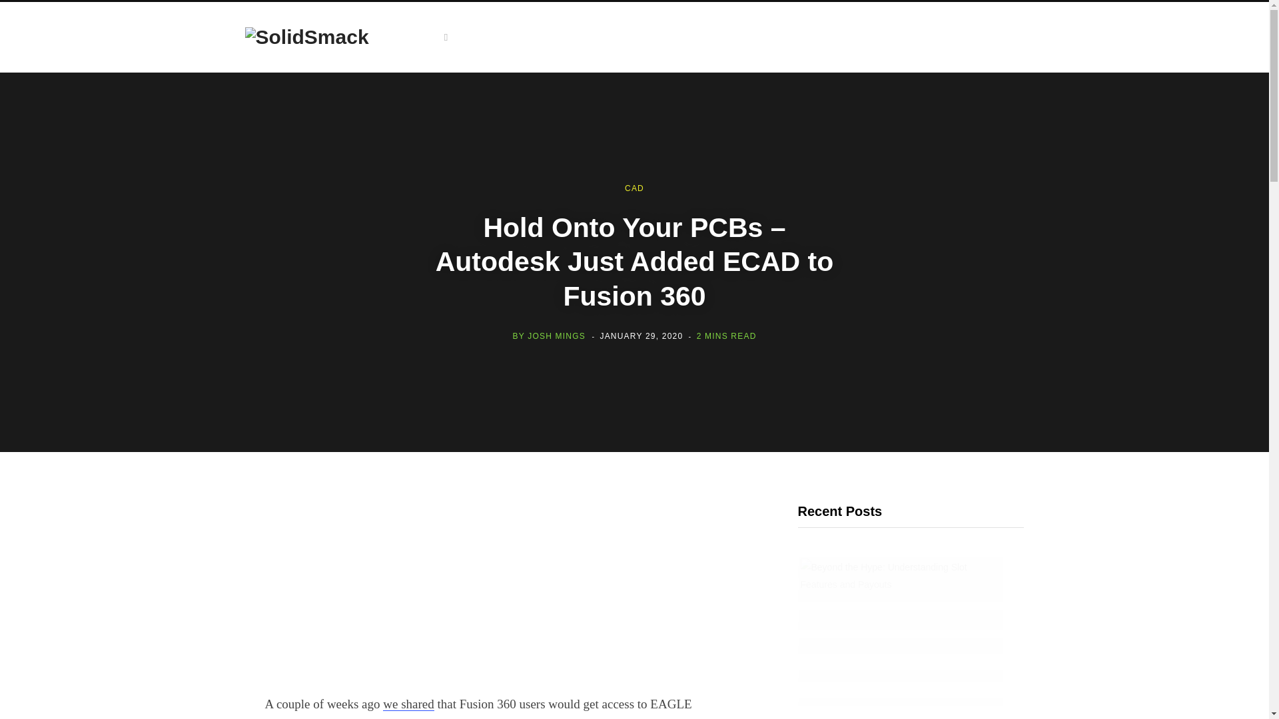  What do you see at coordinates (556, 336) in the screenshot?
I see `JOSH MINGS` at bounding box center [556, 336].